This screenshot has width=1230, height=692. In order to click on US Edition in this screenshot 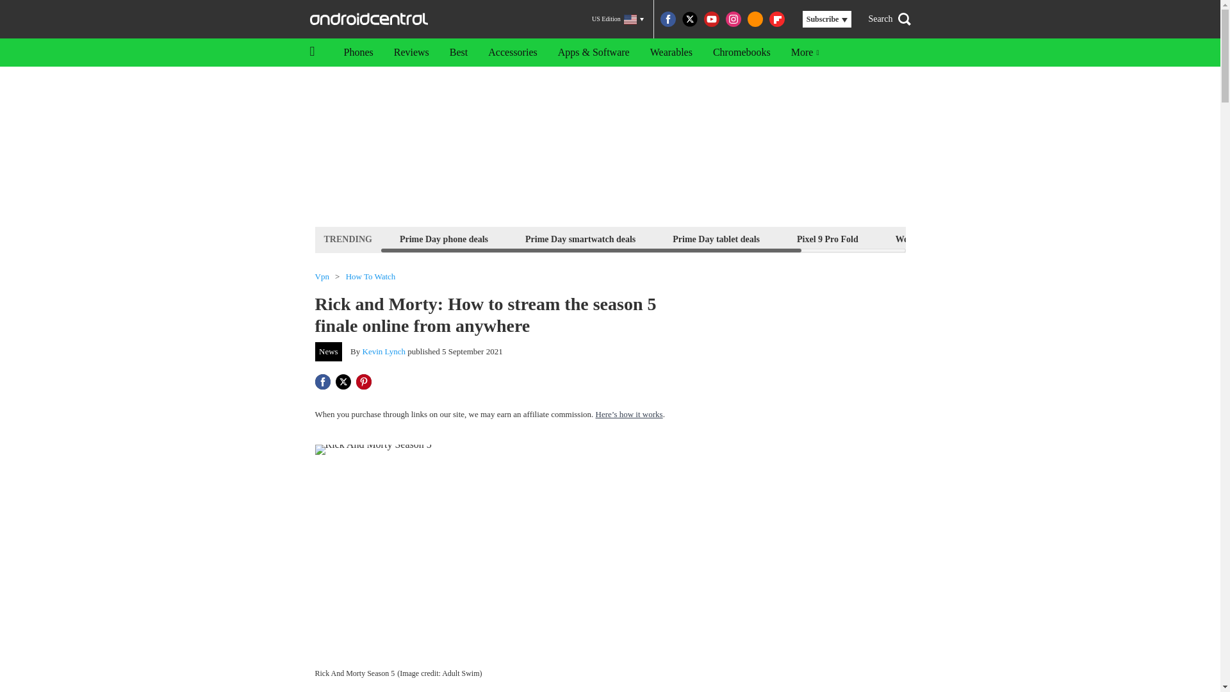, I will do `click(618, 19)`.